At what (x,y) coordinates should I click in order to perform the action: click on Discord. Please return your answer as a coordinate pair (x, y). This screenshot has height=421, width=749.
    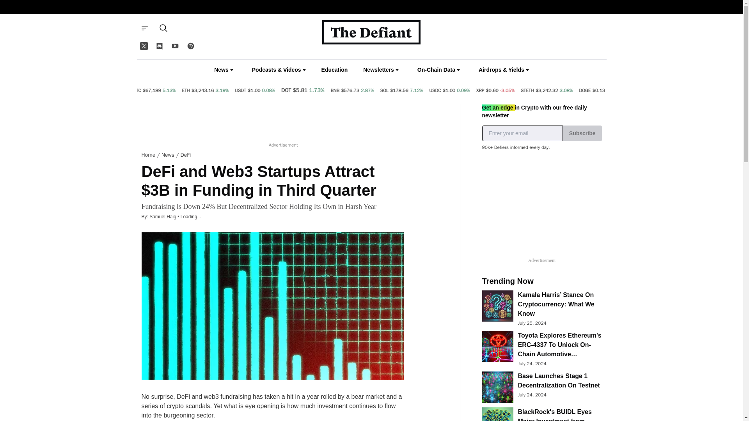
    Looking at the image, I should click on (159, 46).